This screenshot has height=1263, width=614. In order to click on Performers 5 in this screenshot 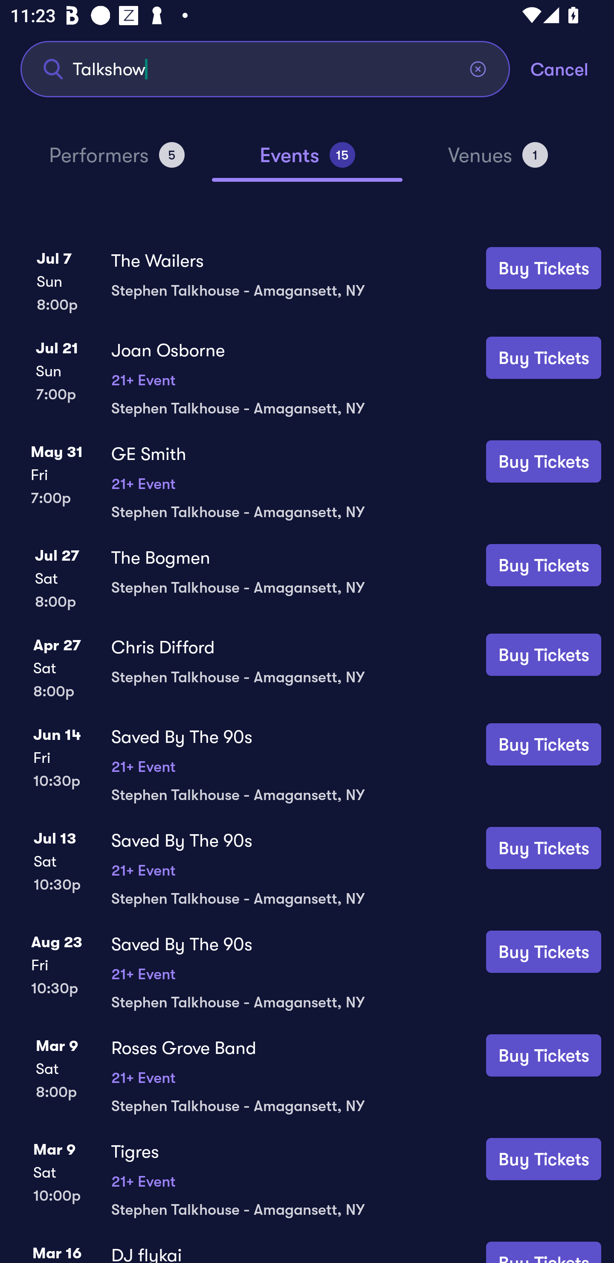, I will do `click(116, 161)`.